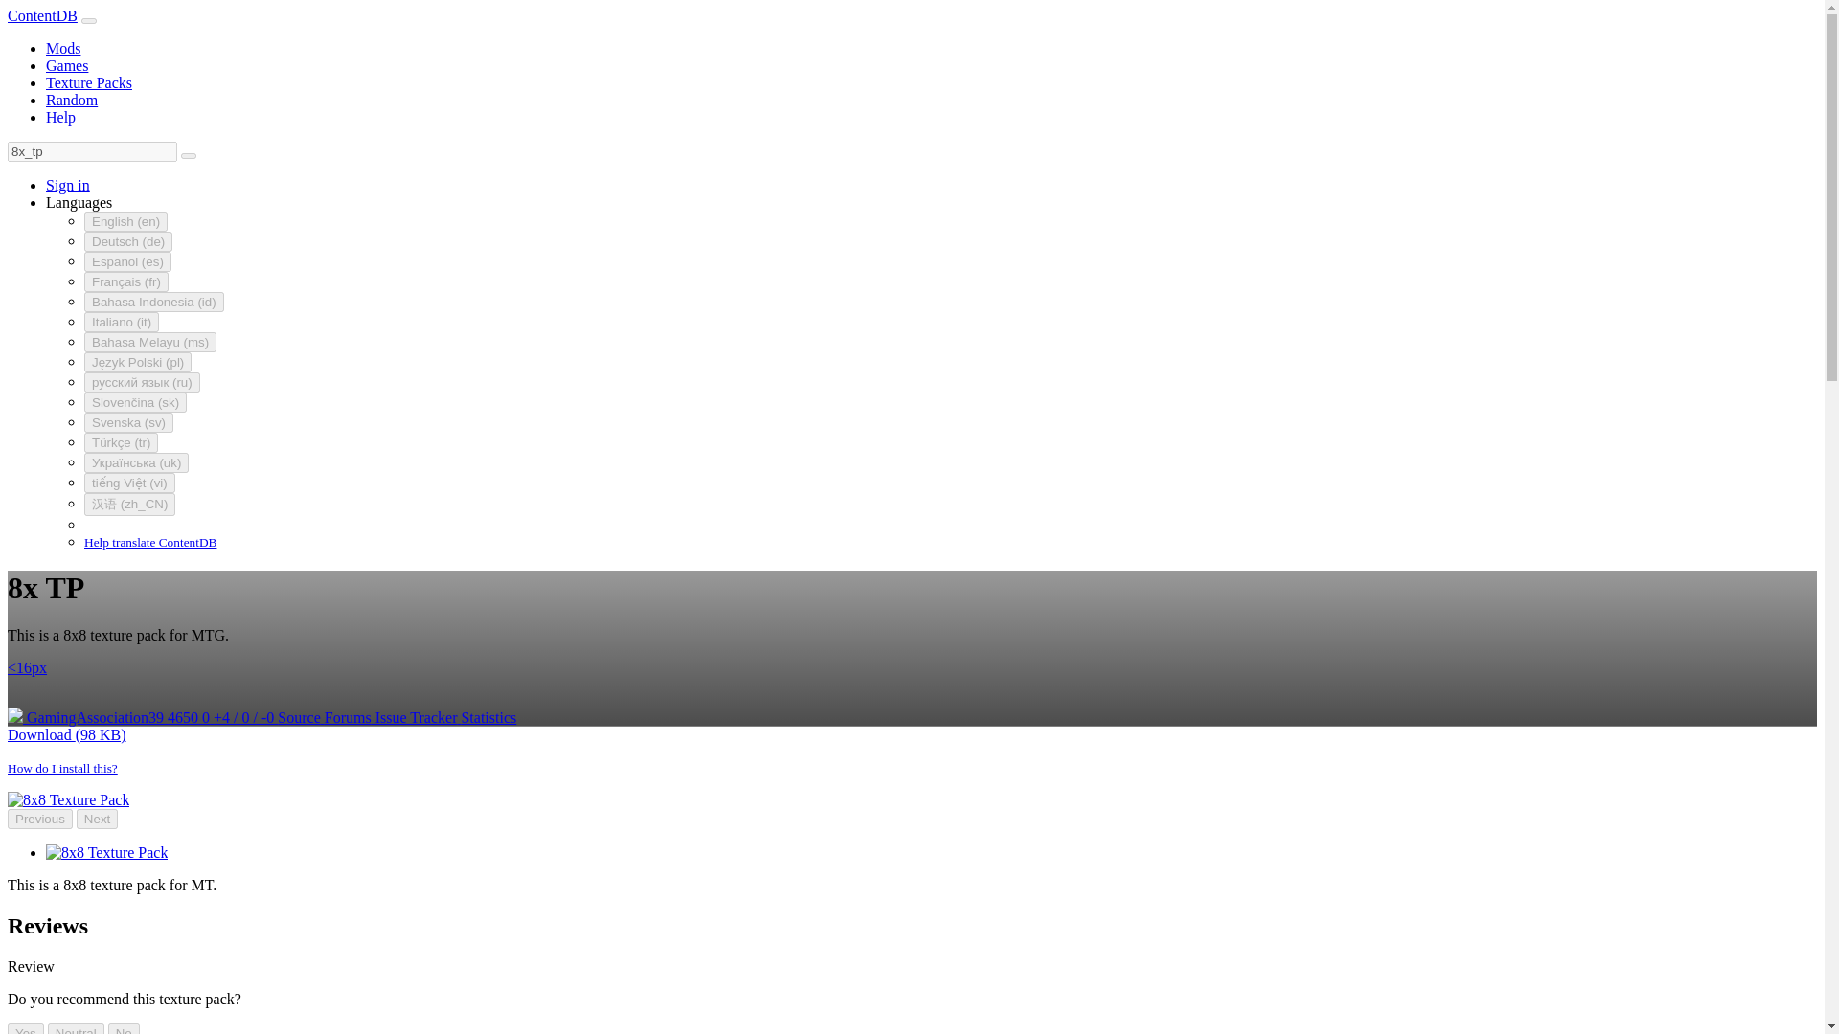 The height and width of the screenshot is (1034, 1839). I want to click on Previous, so click(40, 819).